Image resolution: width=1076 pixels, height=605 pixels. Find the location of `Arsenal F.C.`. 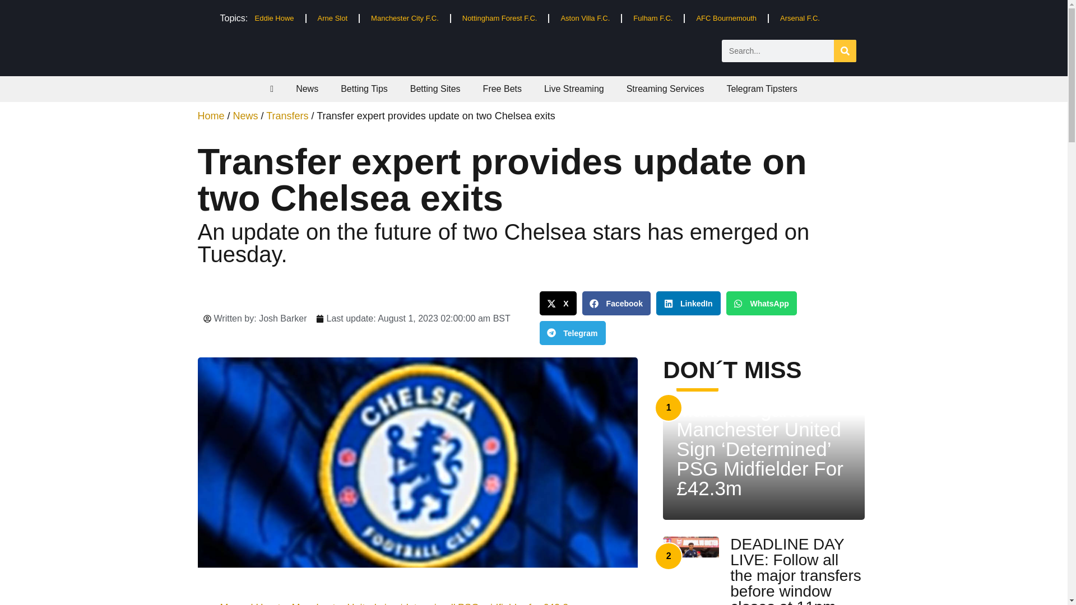

Arsenal F.C. is located at coordinates (800, 18).